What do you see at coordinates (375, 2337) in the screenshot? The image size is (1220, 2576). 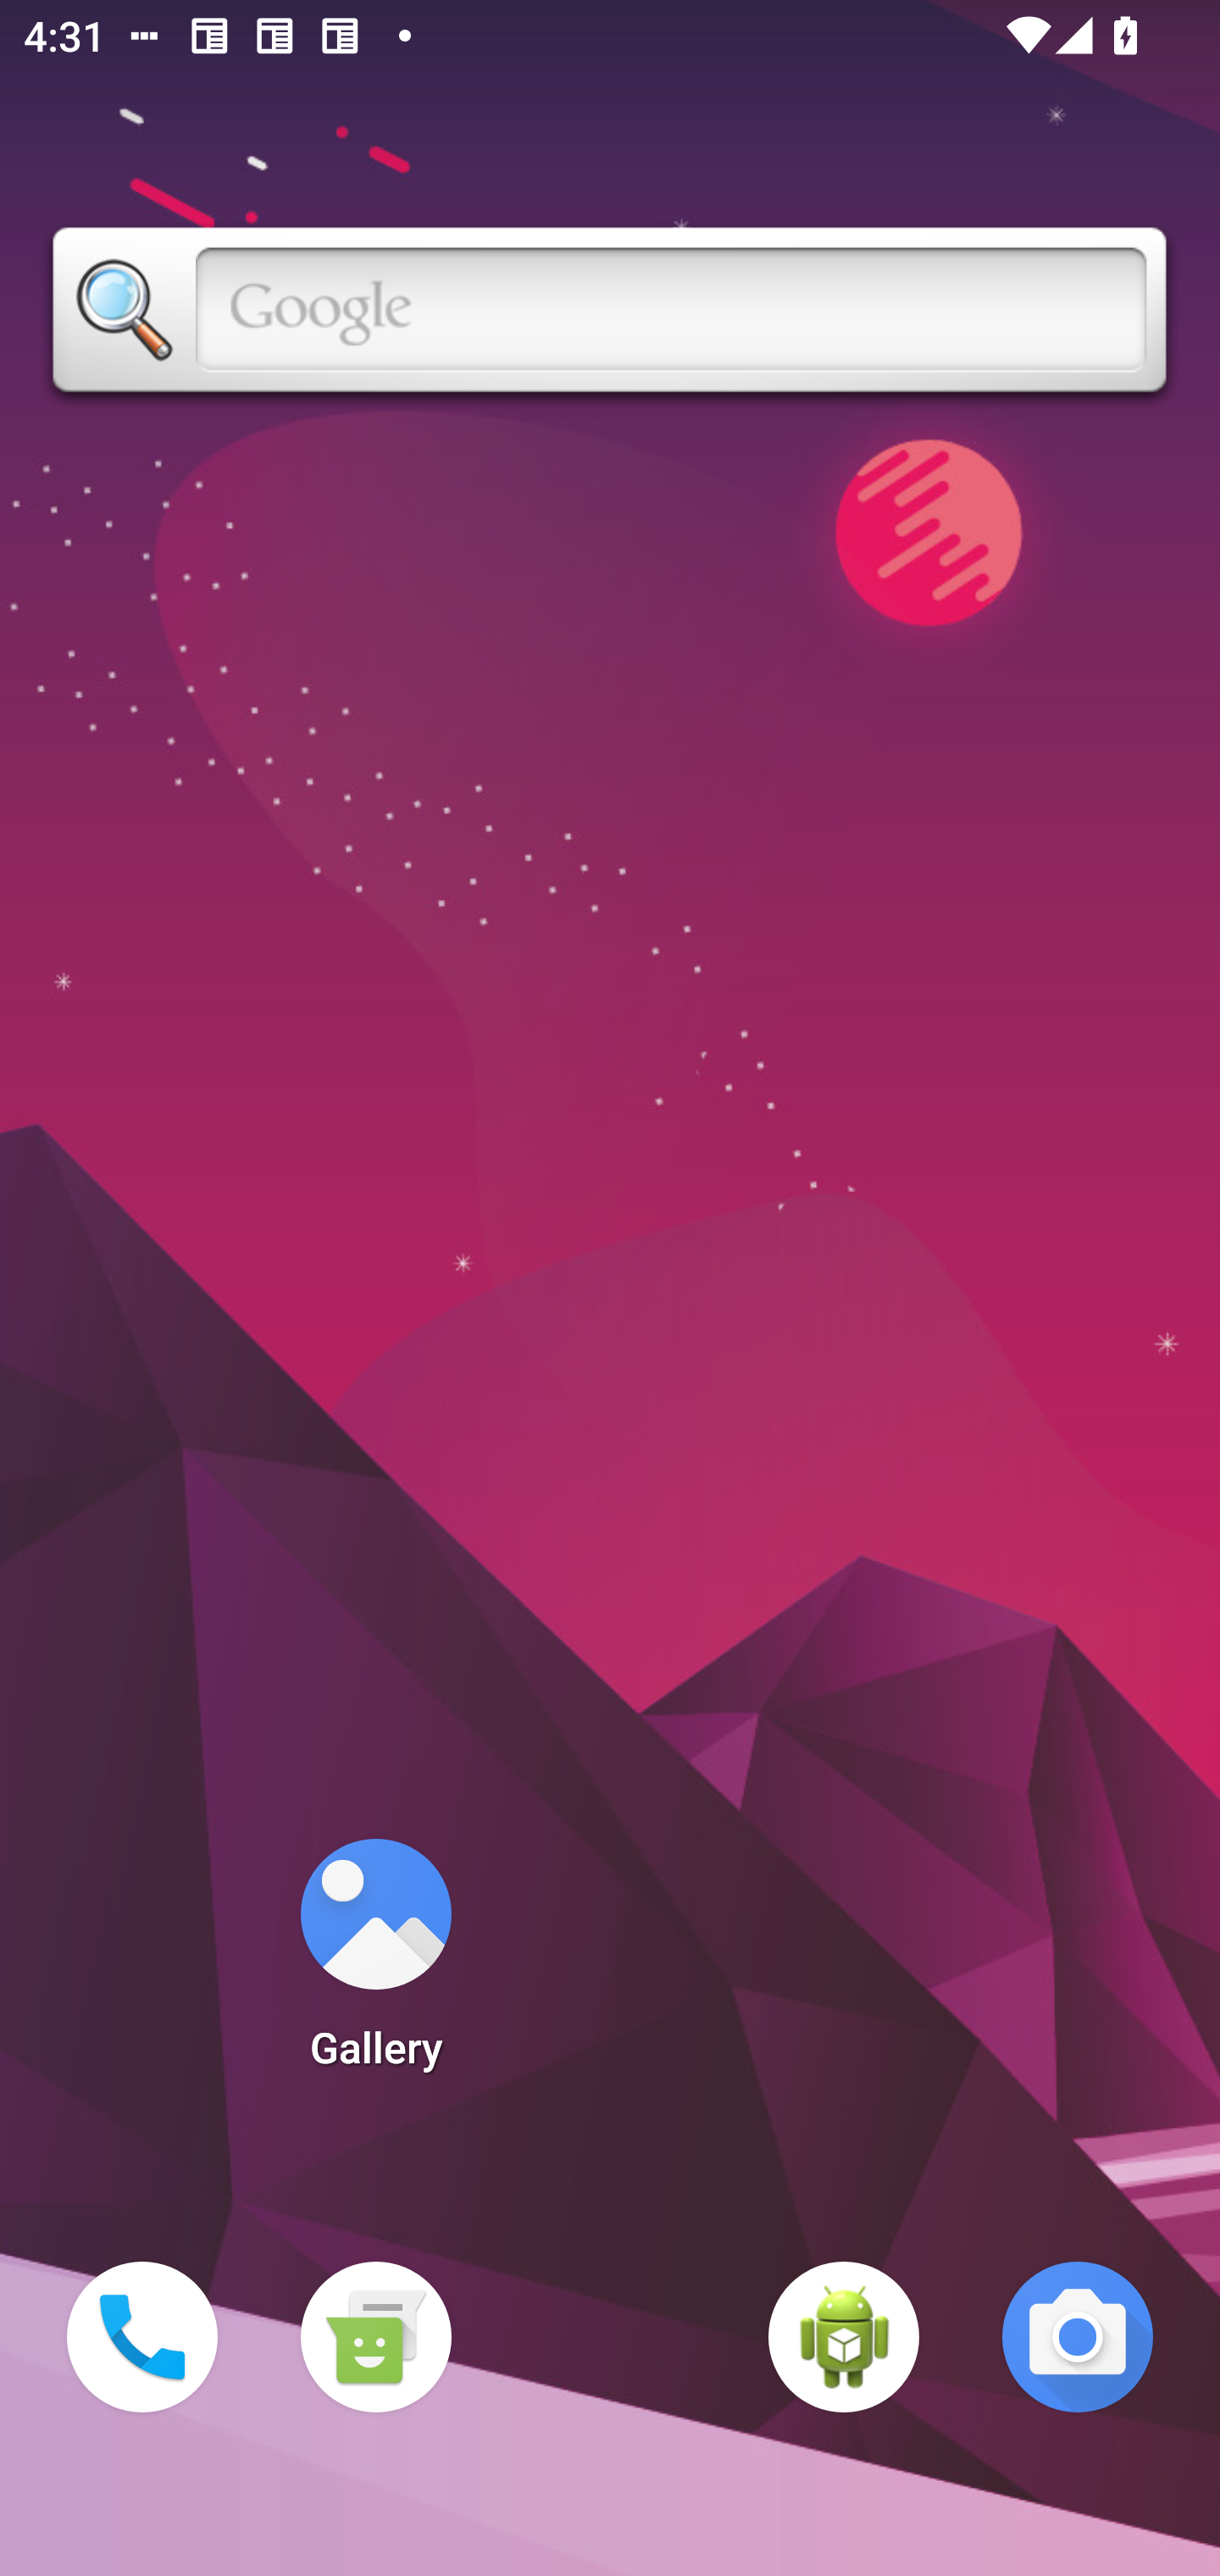 I see `Messaging` at bounding box center [375, 2337].